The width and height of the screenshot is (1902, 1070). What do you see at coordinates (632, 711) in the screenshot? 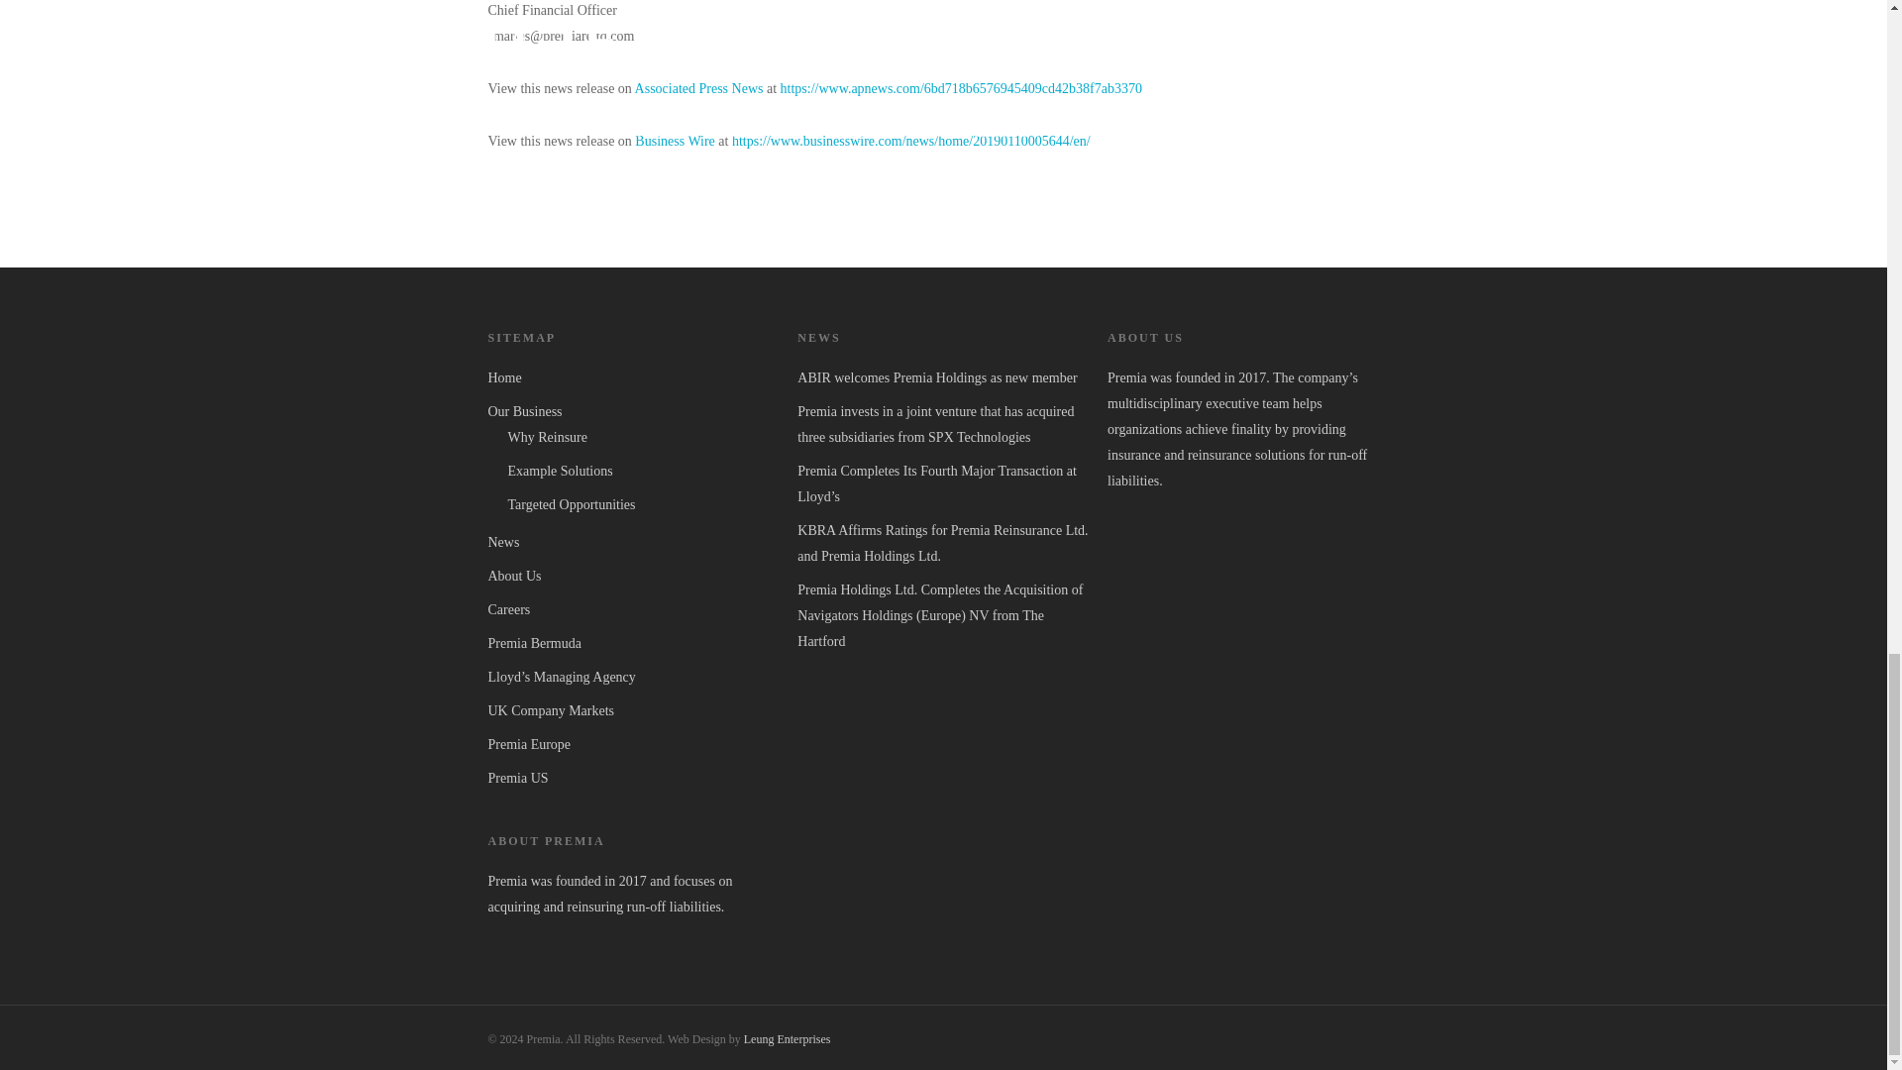
I see `UK Company Markets` at bounding box center [632, 711].